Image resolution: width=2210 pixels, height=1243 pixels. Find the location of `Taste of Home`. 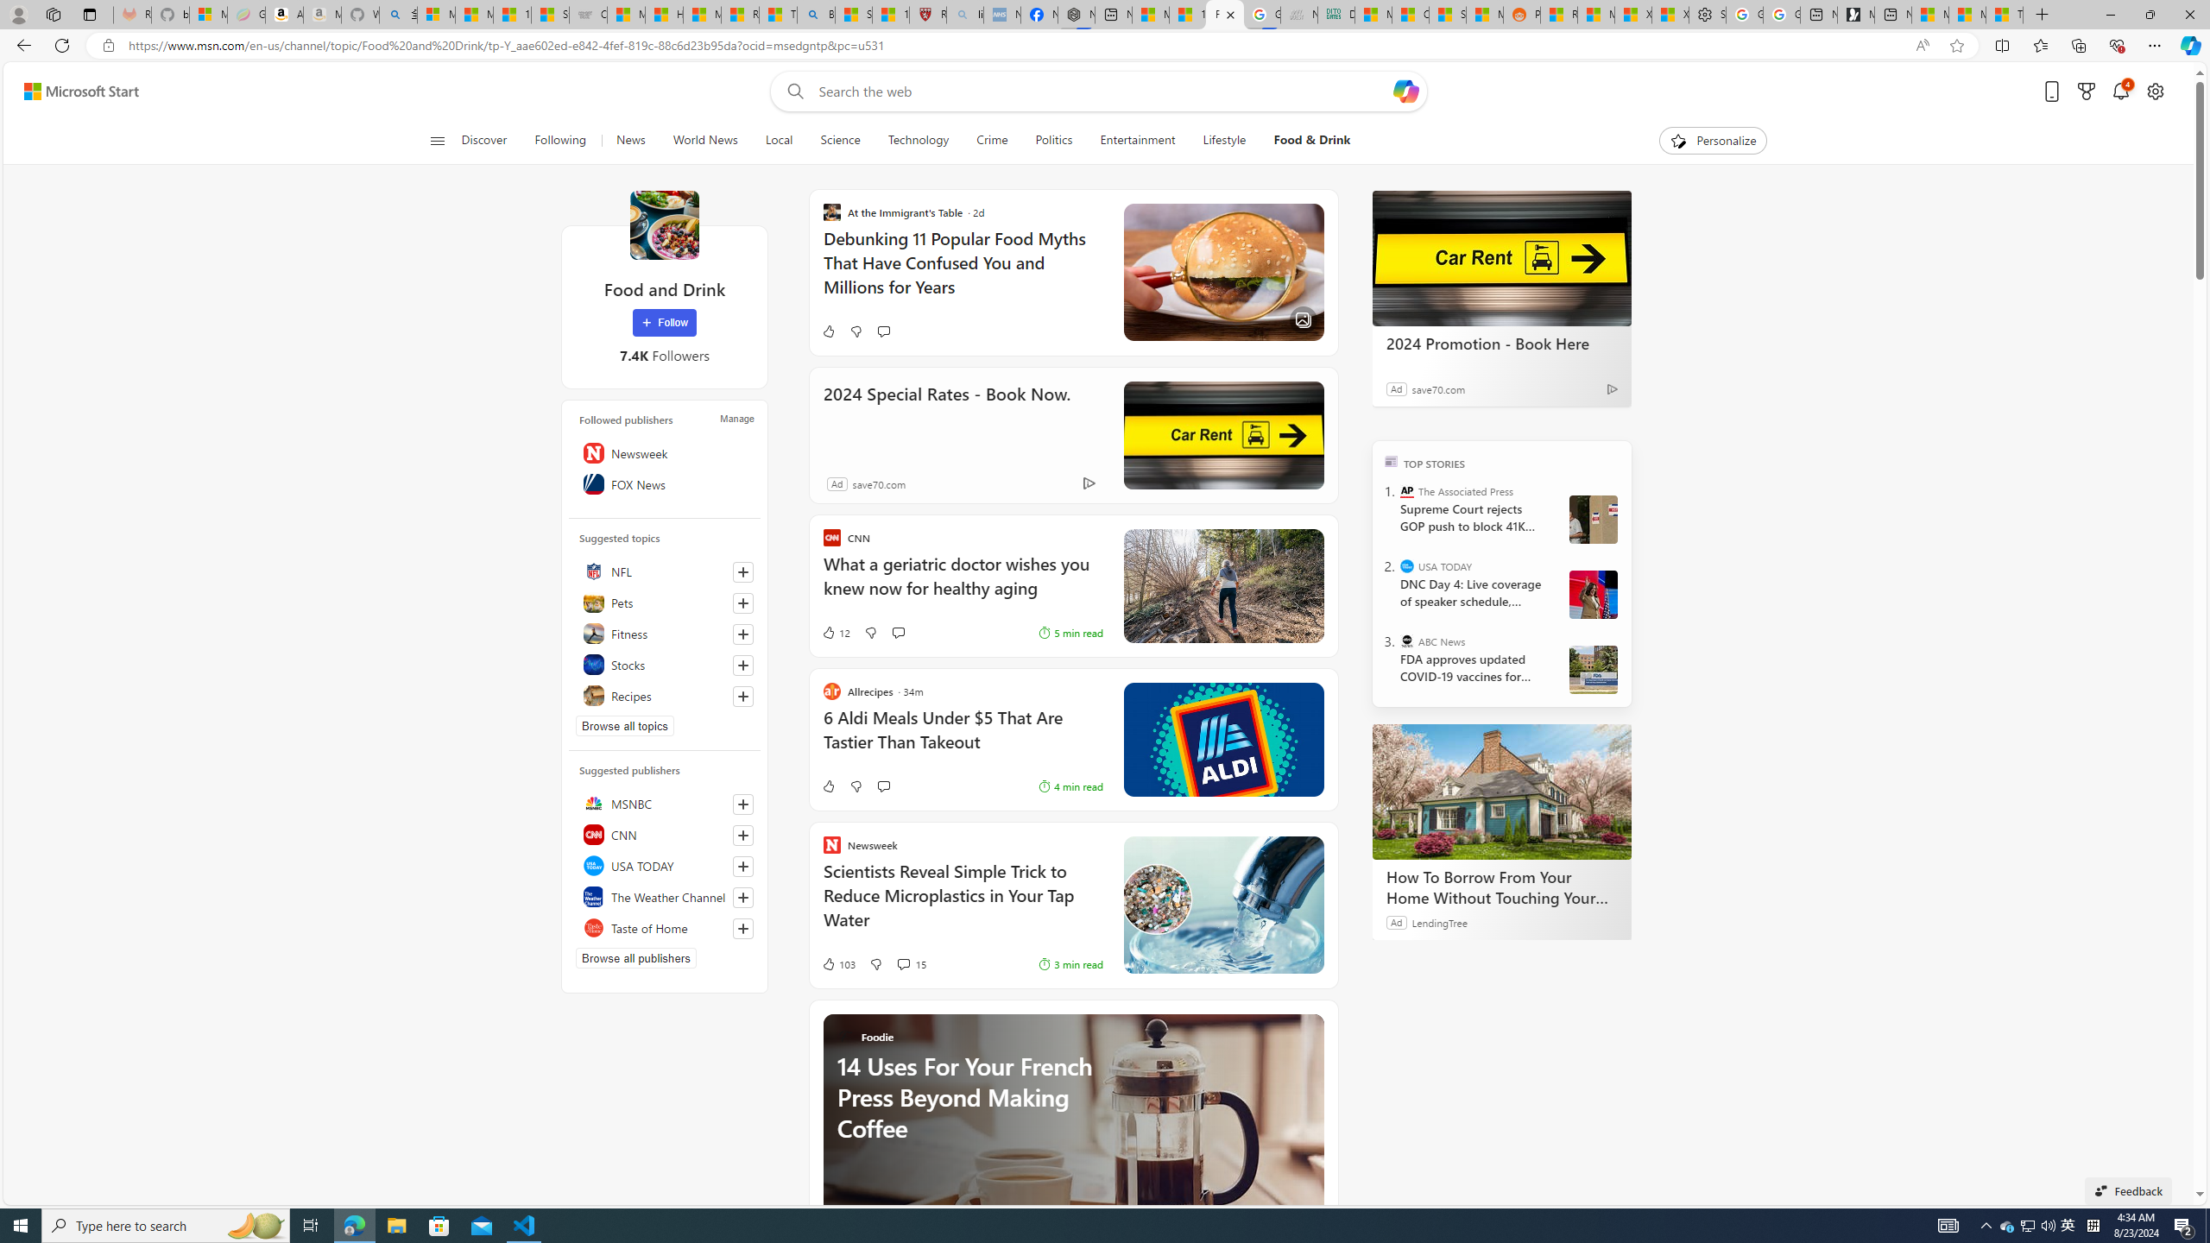

Taste of Home is located at coordinates (665, 927).